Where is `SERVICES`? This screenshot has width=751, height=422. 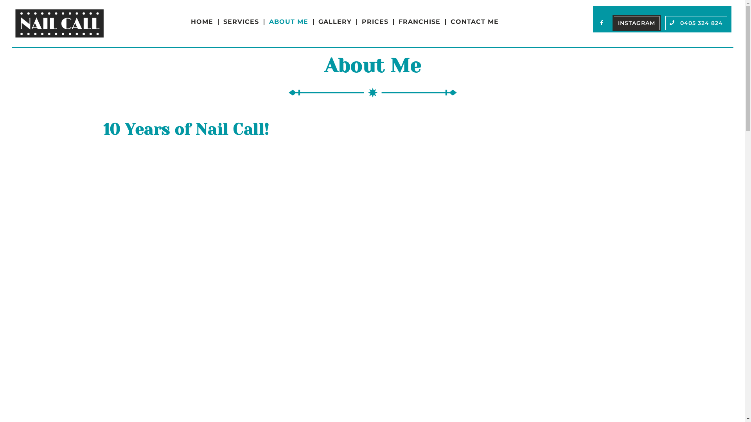
SERVICES is located at coordinates (244, 22).